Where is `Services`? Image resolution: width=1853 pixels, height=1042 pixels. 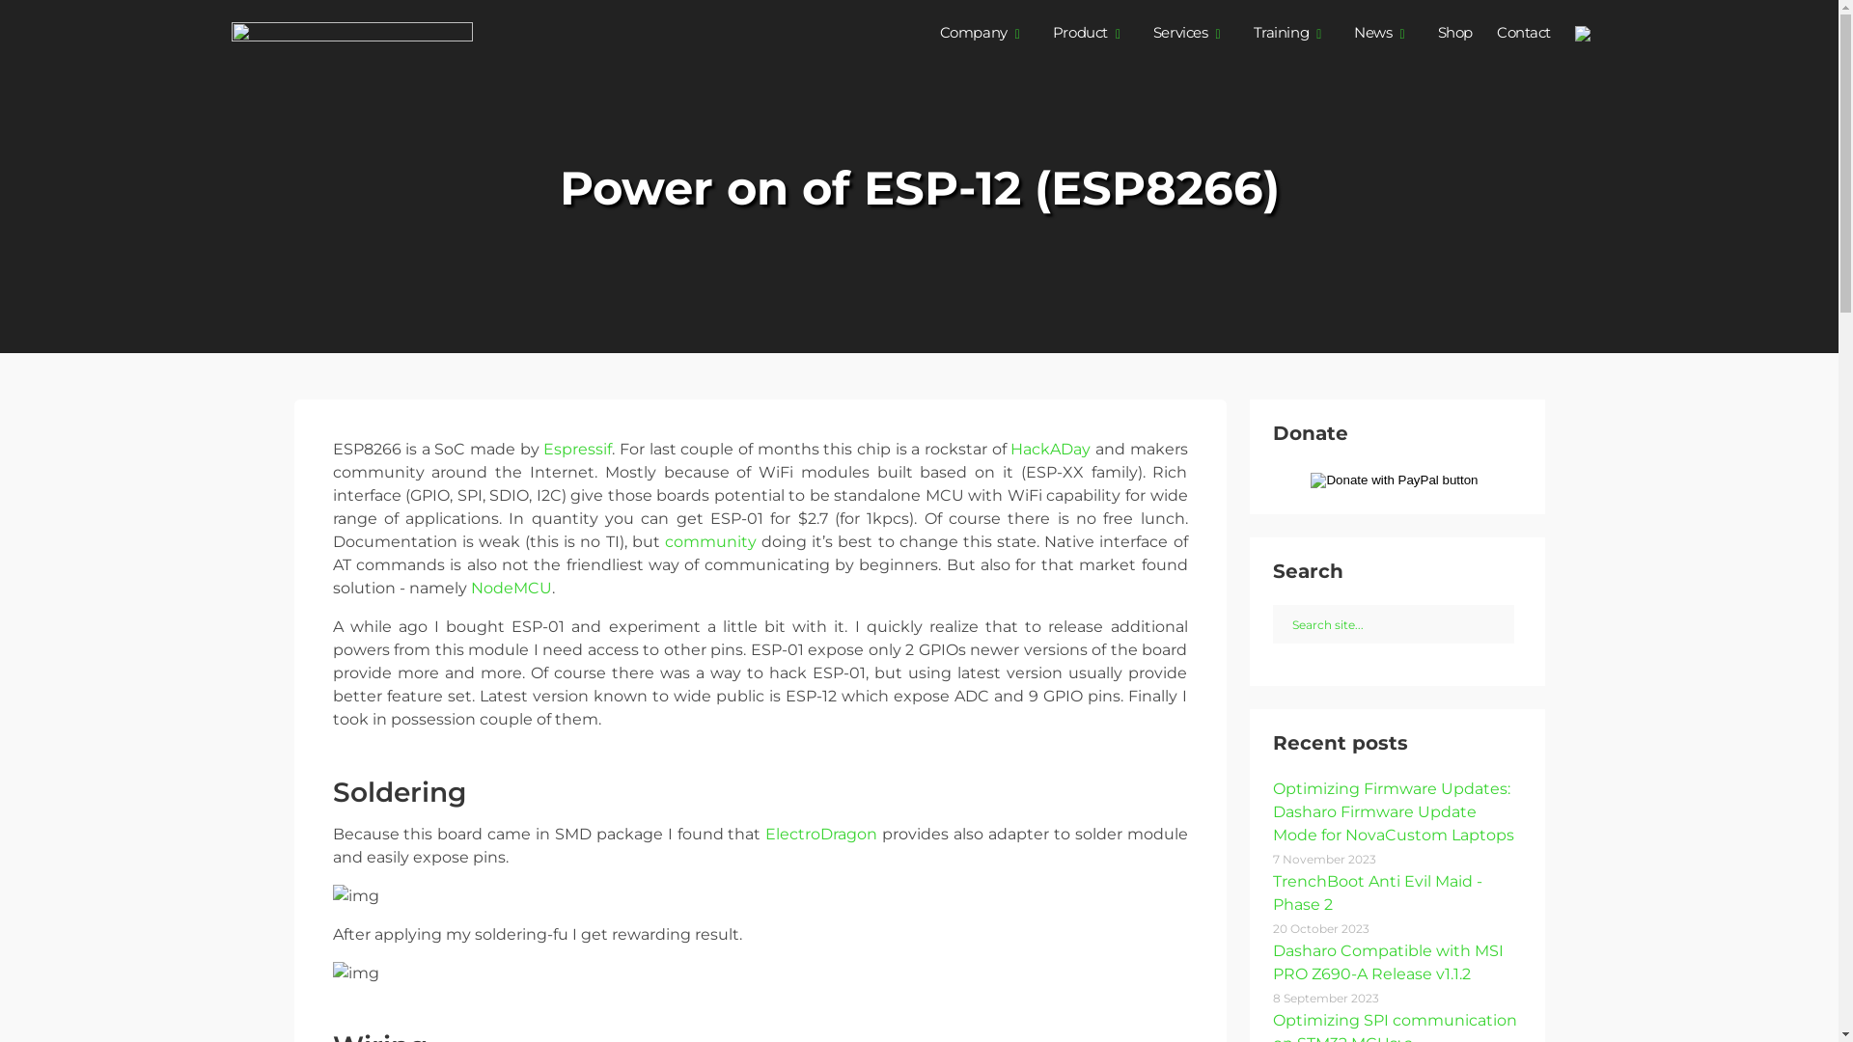 Services is located at coordinates (1181, 35).